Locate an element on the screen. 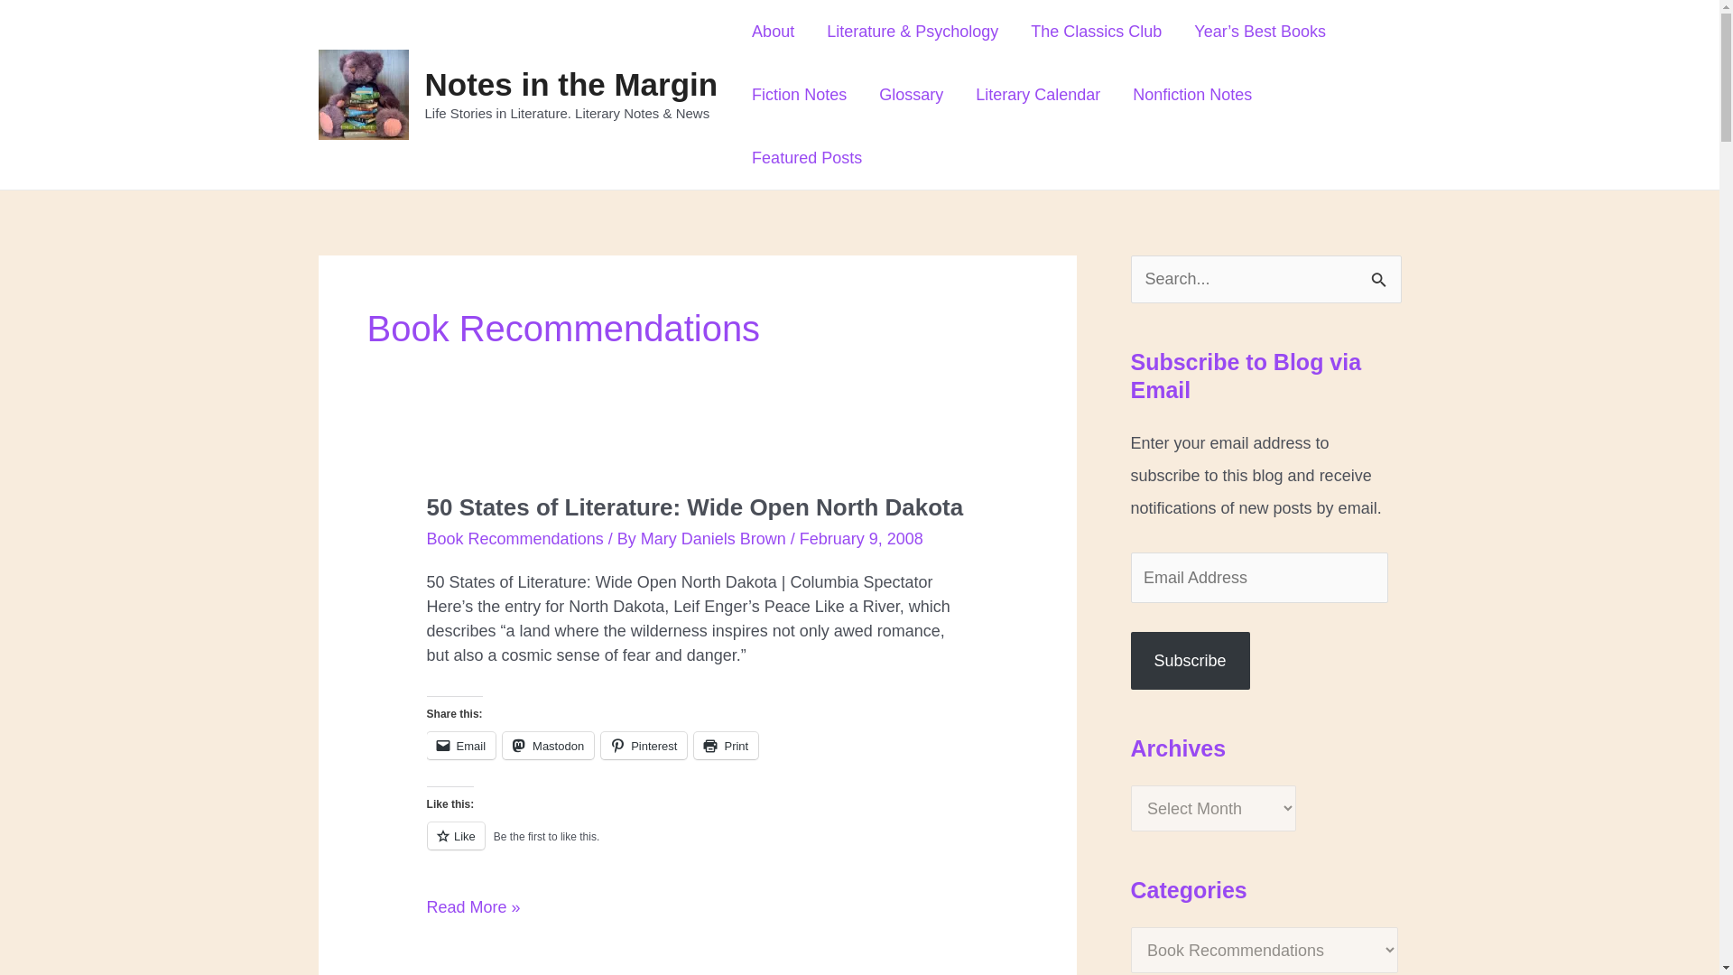  Featured Posts is located at coordinates (807, 157).